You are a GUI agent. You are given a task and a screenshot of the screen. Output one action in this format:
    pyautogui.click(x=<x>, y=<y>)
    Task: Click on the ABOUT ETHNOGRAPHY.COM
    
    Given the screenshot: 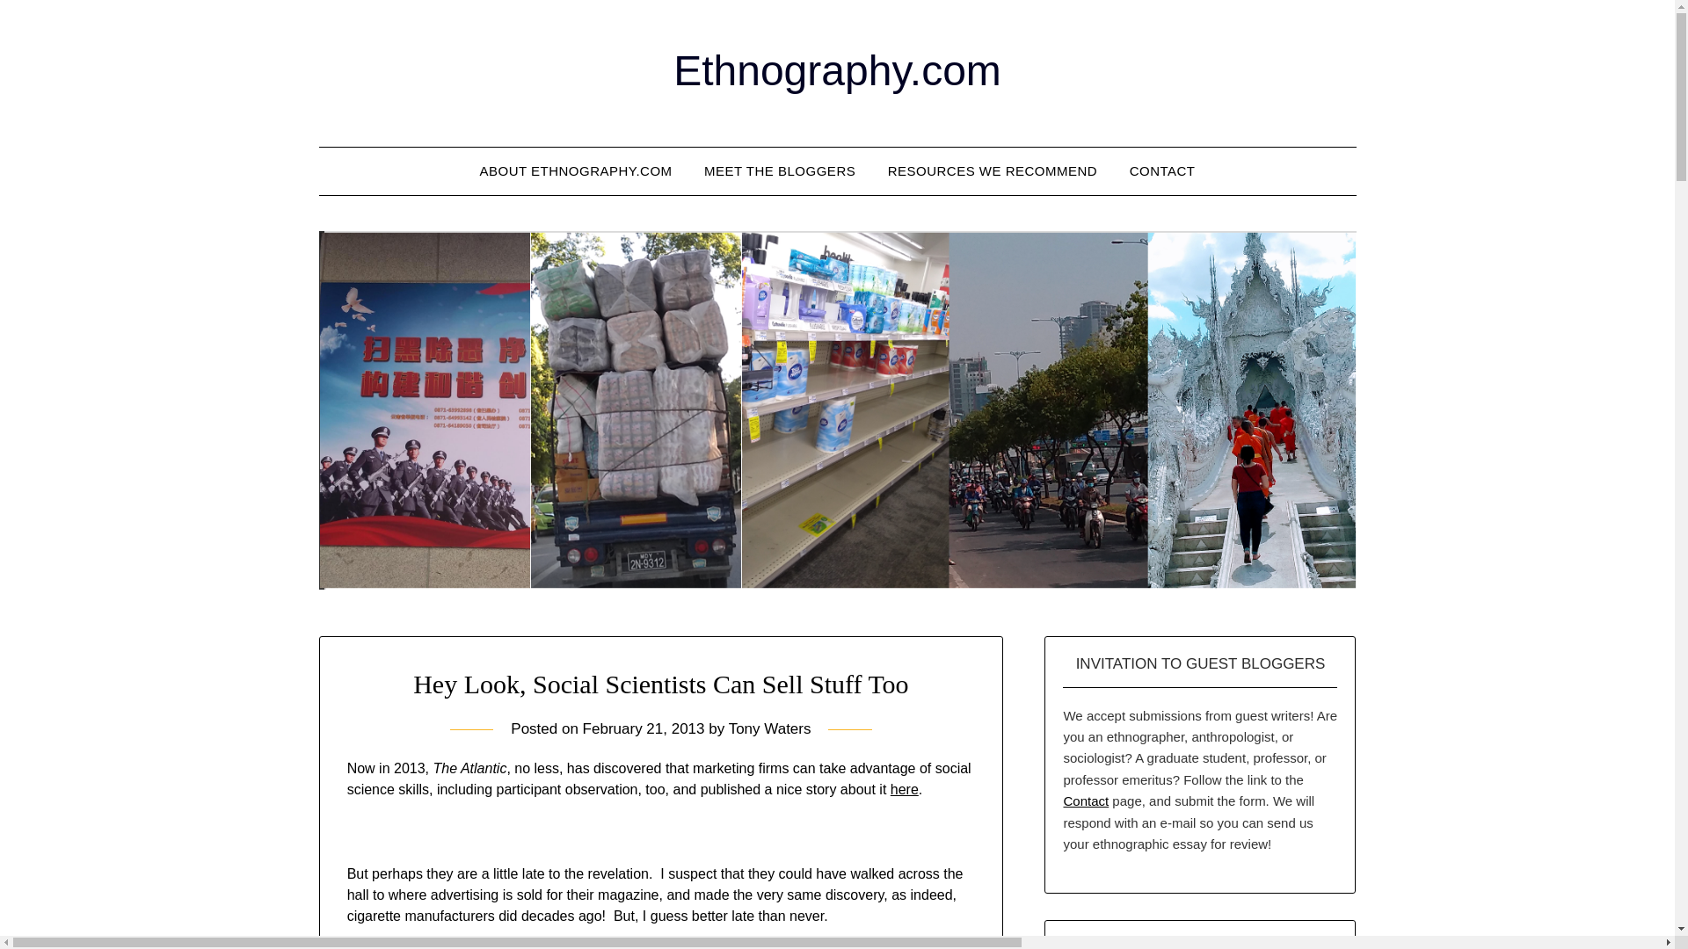 What is the action you would take?
    pyautogui.click(x=575, y=171)
    